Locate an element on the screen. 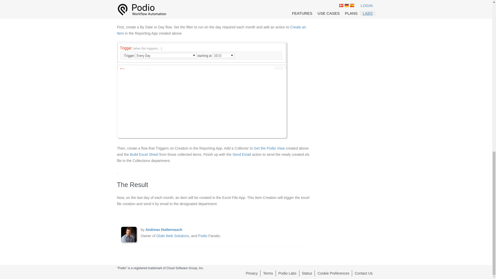 The width and height of the screenshot is (496, 279). Send Email is located at coordinates (242, 154).